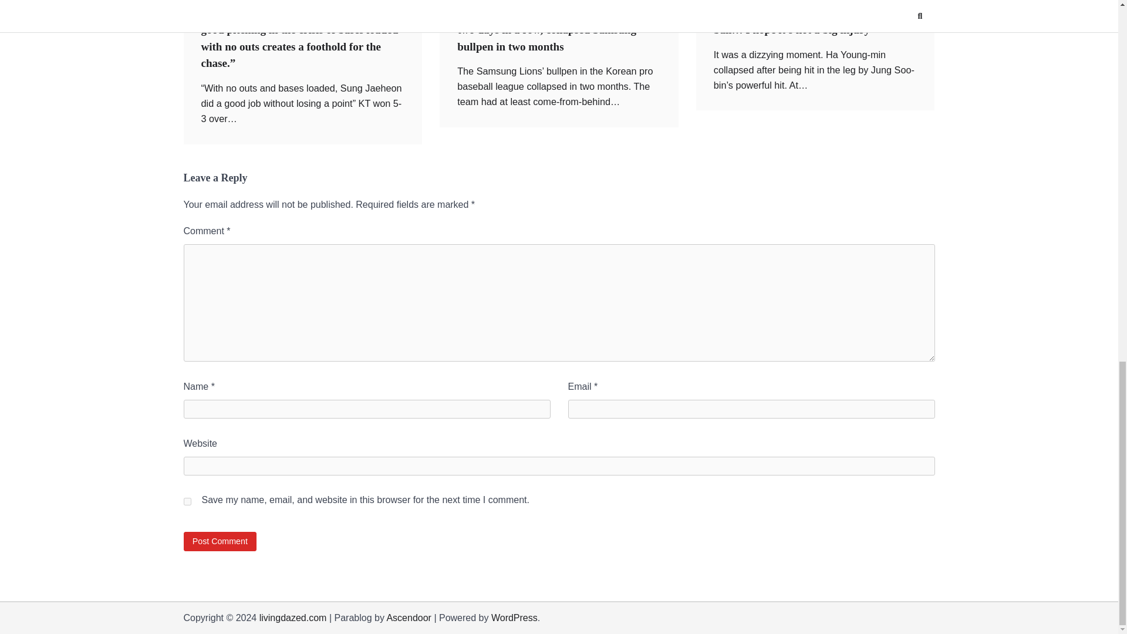  What do you see at coordinates (220, 541) in the screenshot?
I see `Post Comment` at bounding box center [220, 541].